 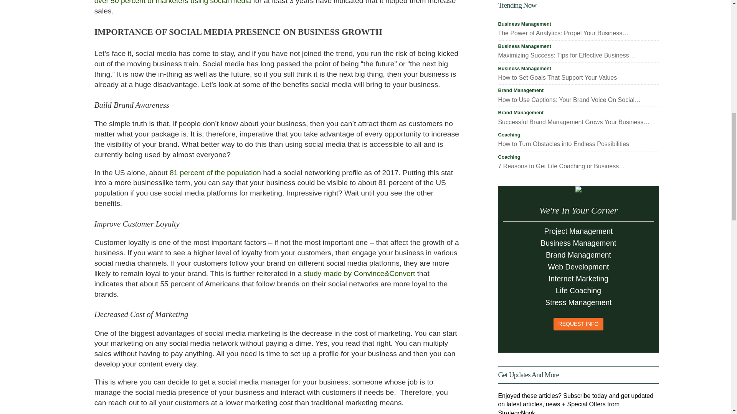 I want to click on 81 percent of the population, so click(x=215, y=172).